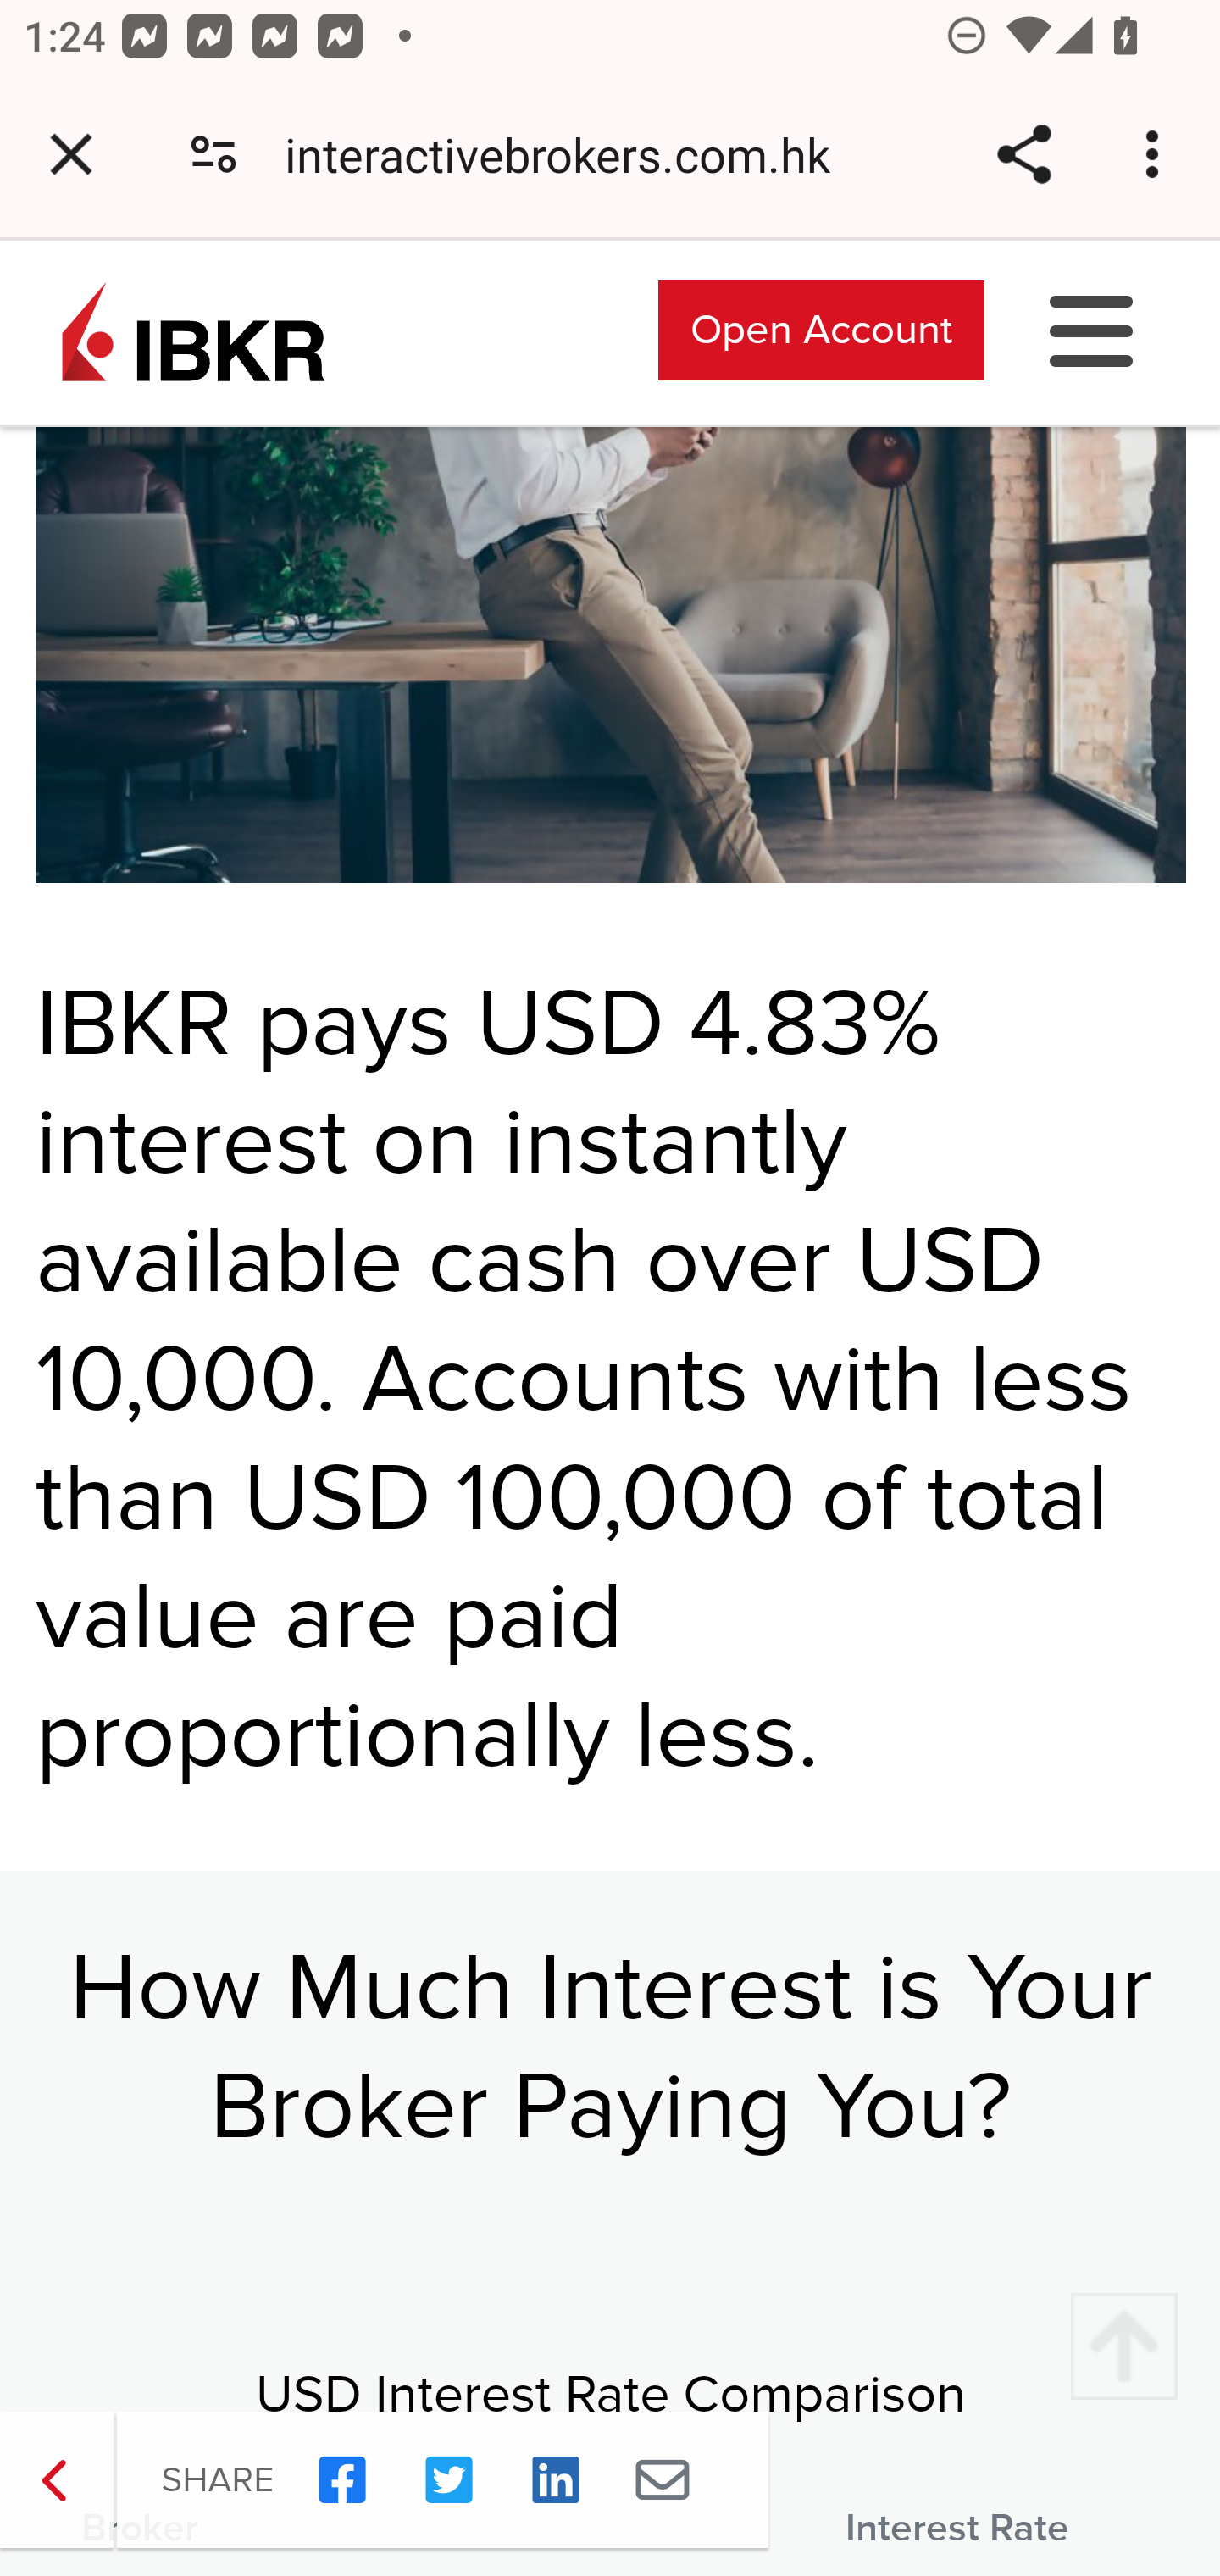 The width and height of the screenshot is (1220, 2576). Describe the element at coordinates (193, 329) in the screenshot. I see `Interactive Brokers Home` at that location.